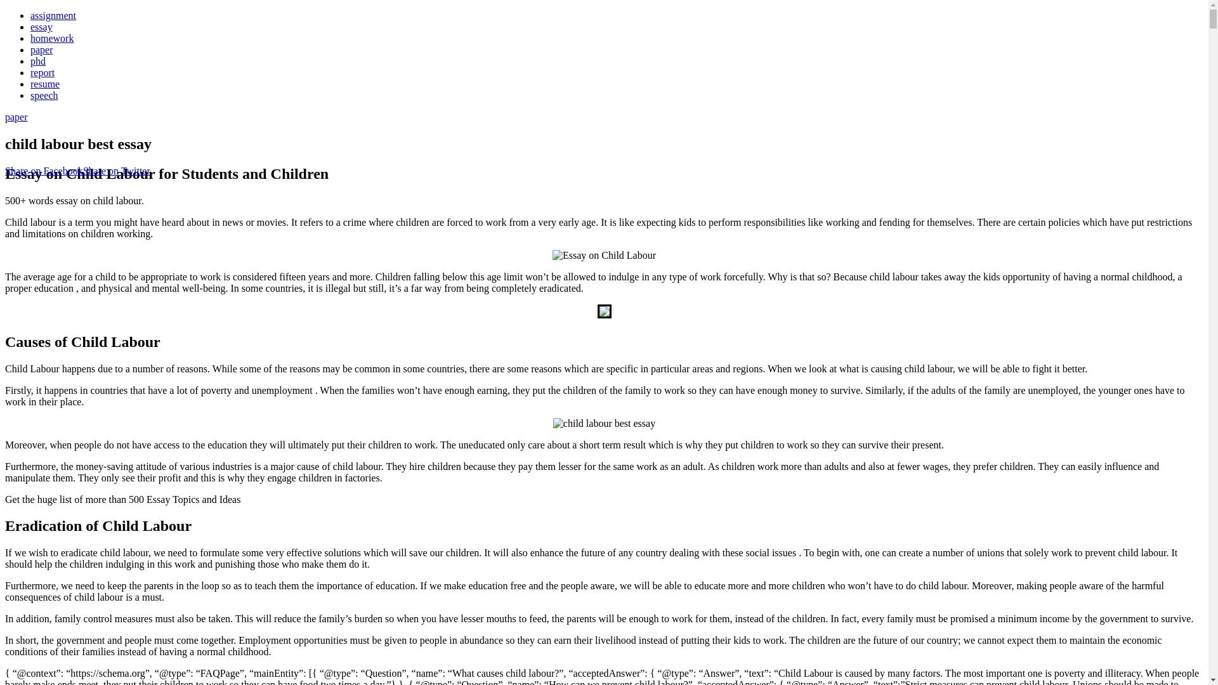 This screenshot has width=1218, height=685. I want to click on resume, so click(45, 84).